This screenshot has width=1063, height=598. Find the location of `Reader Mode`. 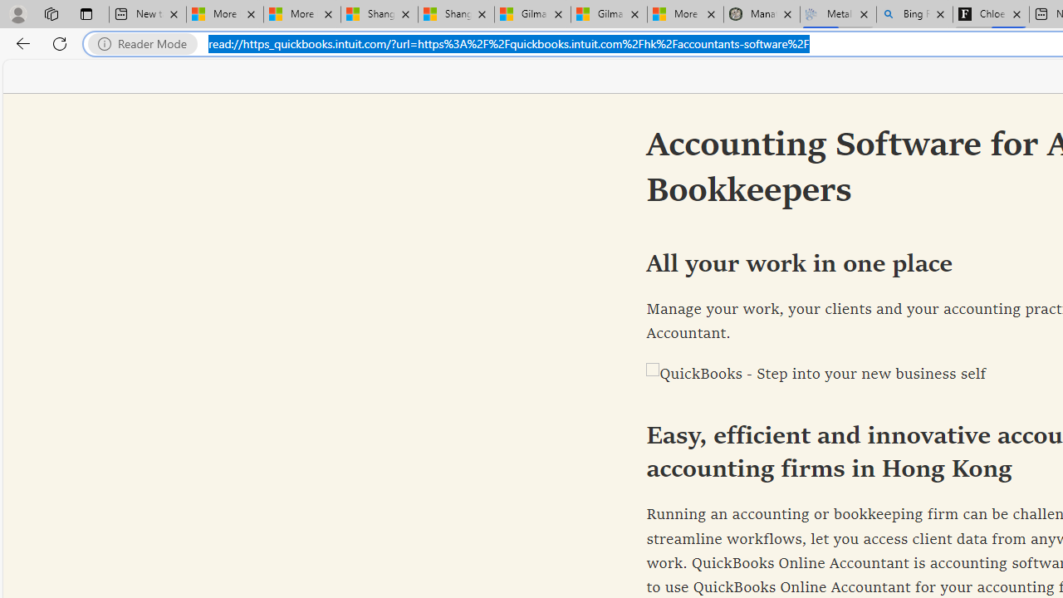

Reader Mode is located at coordinates (147, 44).